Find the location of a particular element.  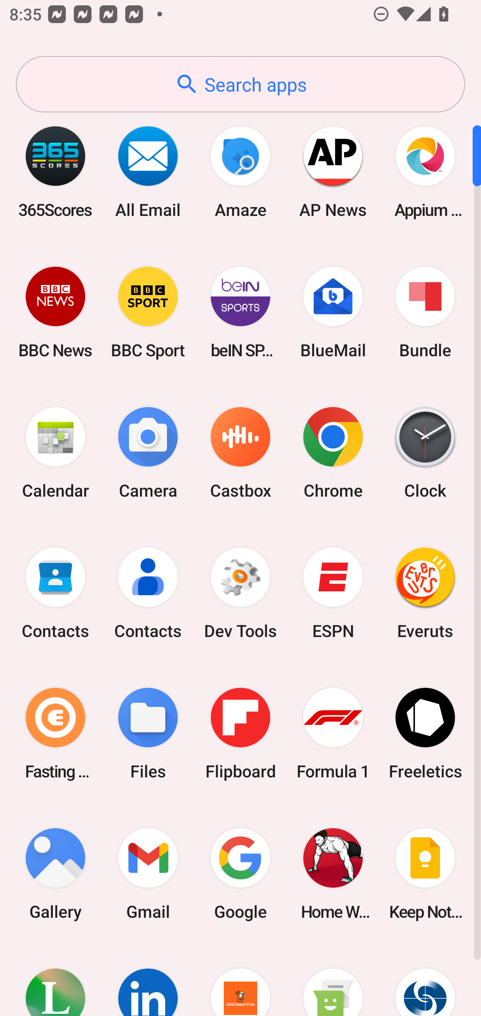

Keep Notes is located at coordinates (425, 874).